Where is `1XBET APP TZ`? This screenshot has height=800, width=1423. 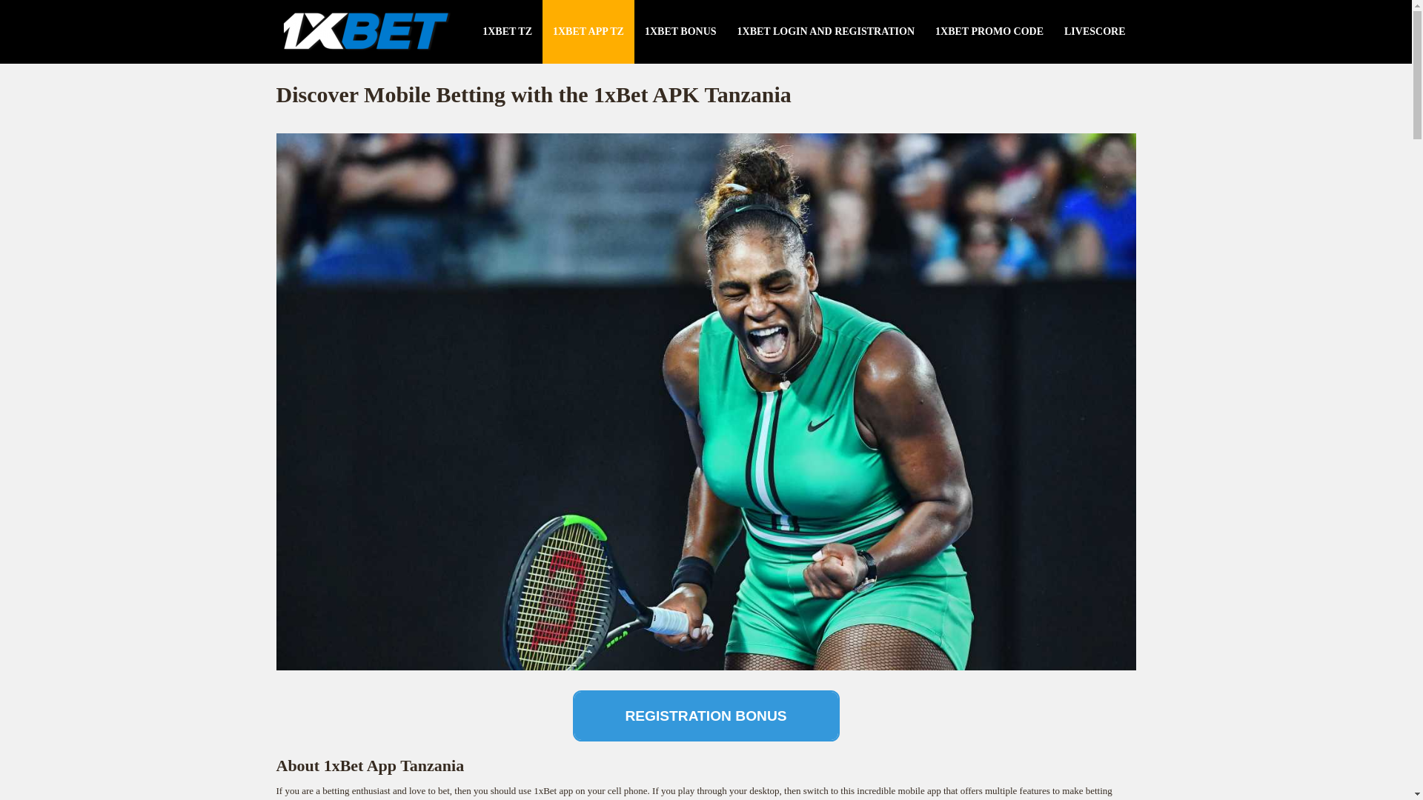 1XBET APP TZ is located at coordinates (588, 32).